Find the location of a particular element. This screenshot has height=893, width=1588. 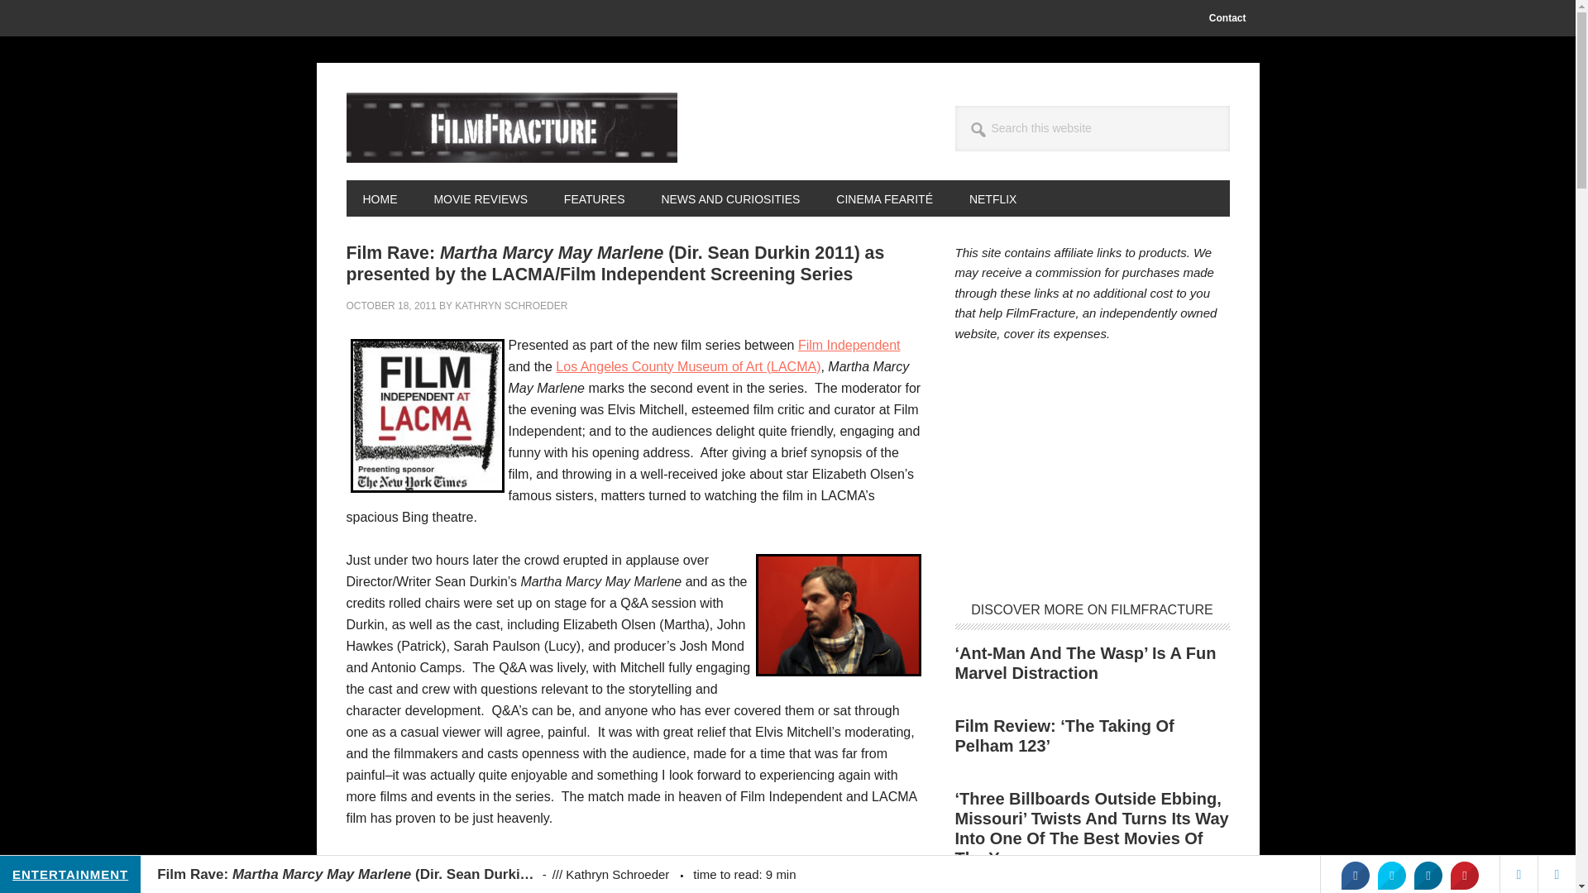

KATHRYN SCHROEDER is located at coordinates (510, 305).